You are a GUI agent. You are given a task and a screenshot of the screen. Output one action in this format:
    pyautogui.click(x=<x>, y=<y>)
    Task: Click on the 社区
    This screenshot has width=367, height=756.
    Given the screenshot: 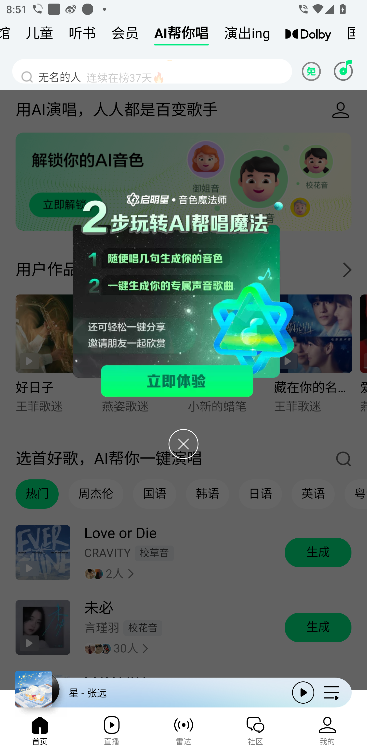 What is the action you would take?
    pyautogui.click(x=255, y=734)
    